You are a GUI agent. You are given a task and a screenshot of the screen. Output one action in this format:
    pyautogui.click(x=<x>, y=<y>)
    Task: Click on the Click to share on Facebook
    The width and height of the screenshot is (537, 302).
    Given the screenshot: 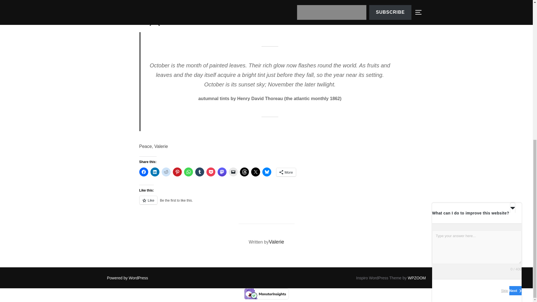 What is the action you would take?
    pyautogui.click(x=143, y=172)
    